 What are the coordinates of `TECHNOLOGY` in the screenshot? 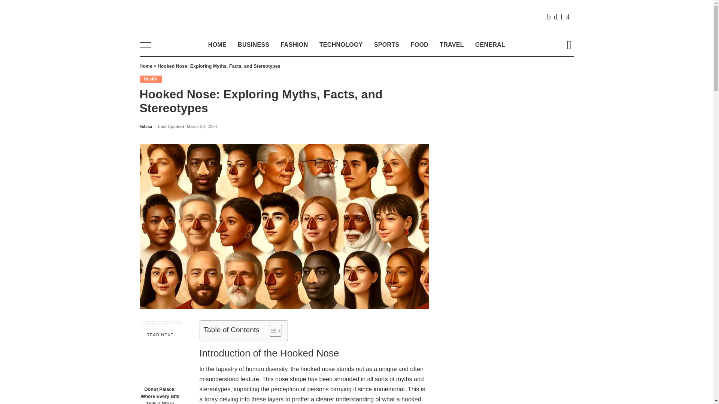 It's located at (341, 45).